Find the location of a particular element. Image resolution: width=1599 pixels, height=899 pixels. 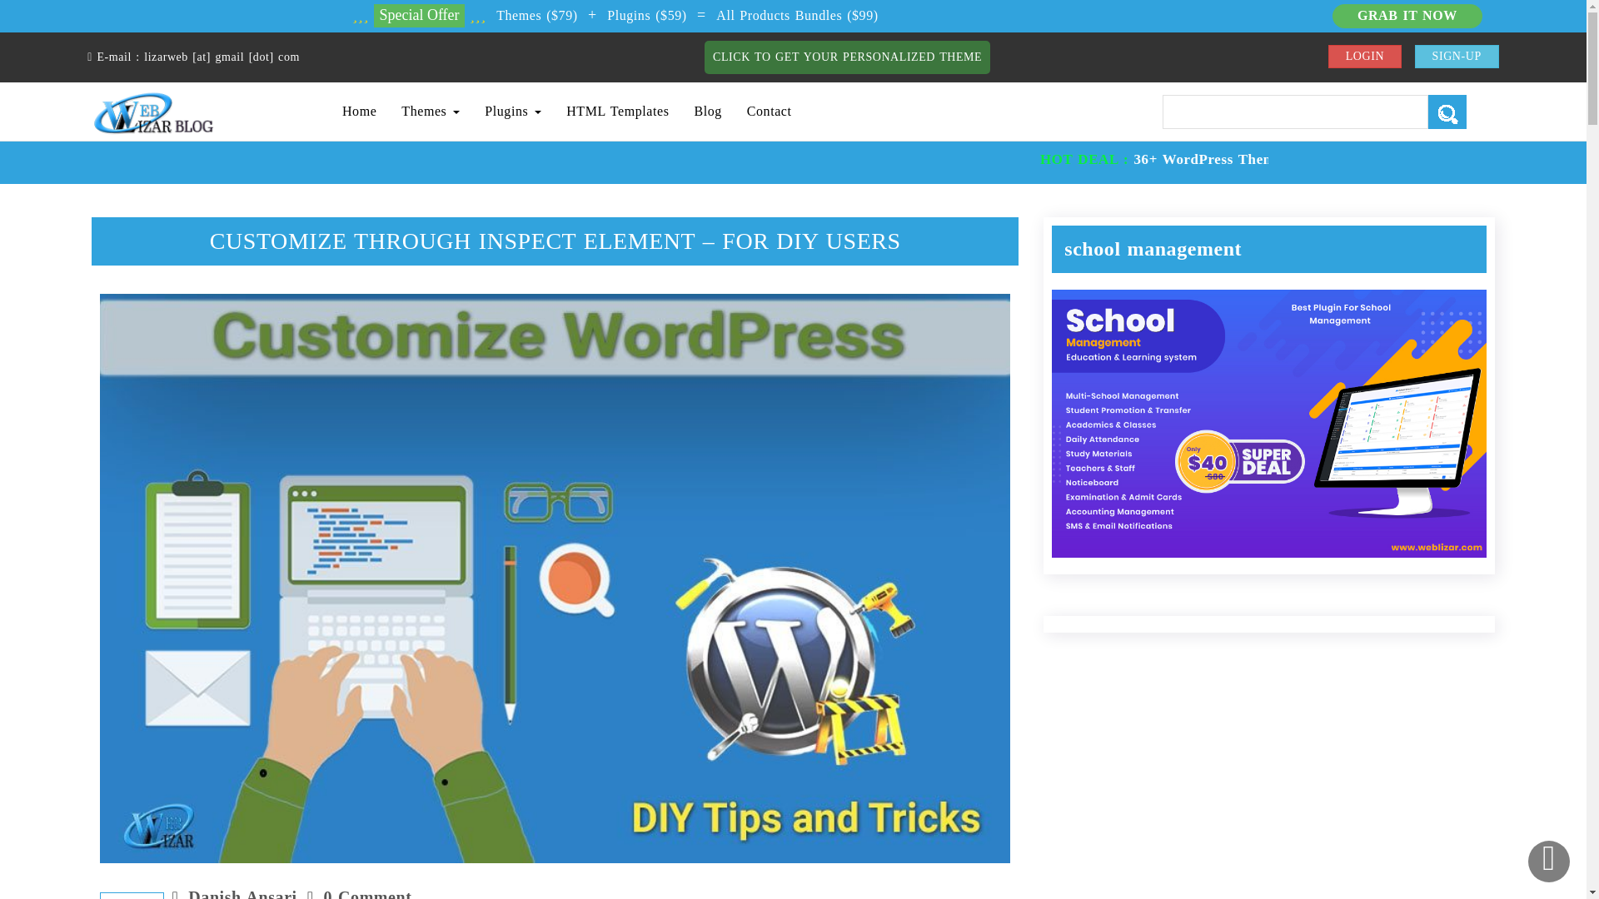

SIGN-UP is located at coordinates (1457, 57).